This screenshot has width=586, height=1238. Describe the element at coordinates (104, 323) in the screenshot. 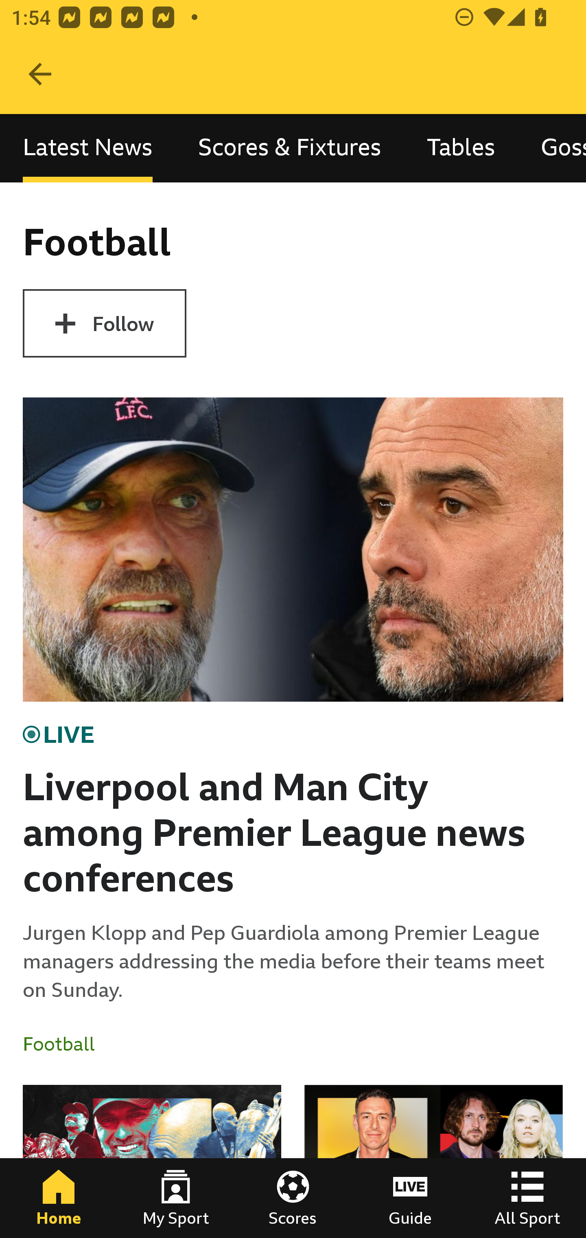

I see `Follow Football Follow` at that location.